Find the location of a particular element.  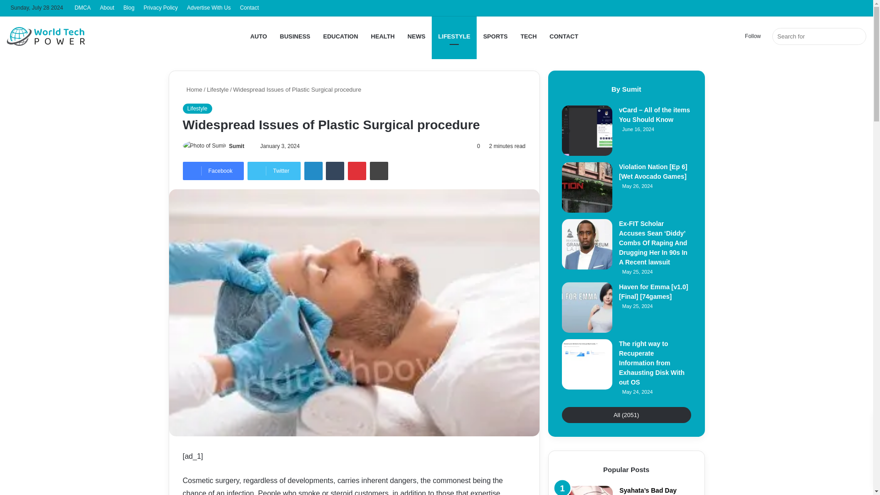

LinkedIn is located at coordinates (313, 171).